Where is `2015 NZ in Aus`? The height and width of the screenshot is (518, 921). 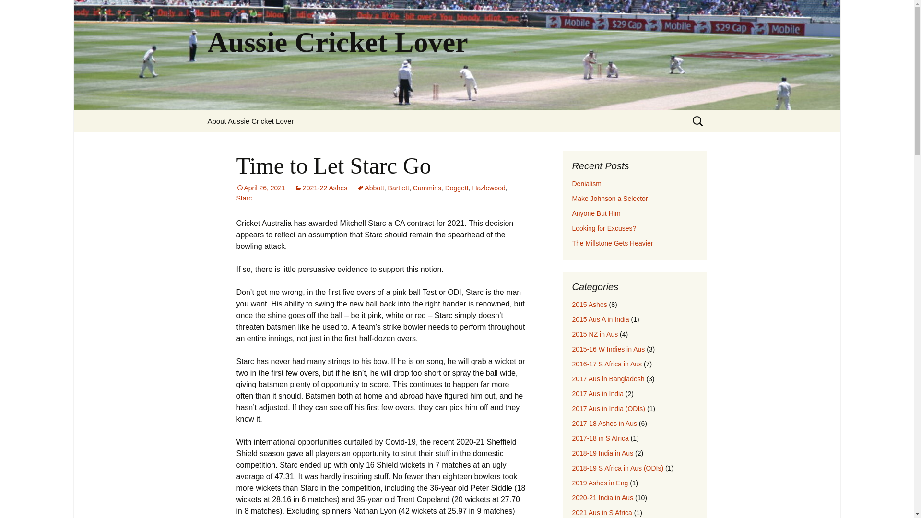 2015 NZ in Aus is located at coordinates (595, 334).